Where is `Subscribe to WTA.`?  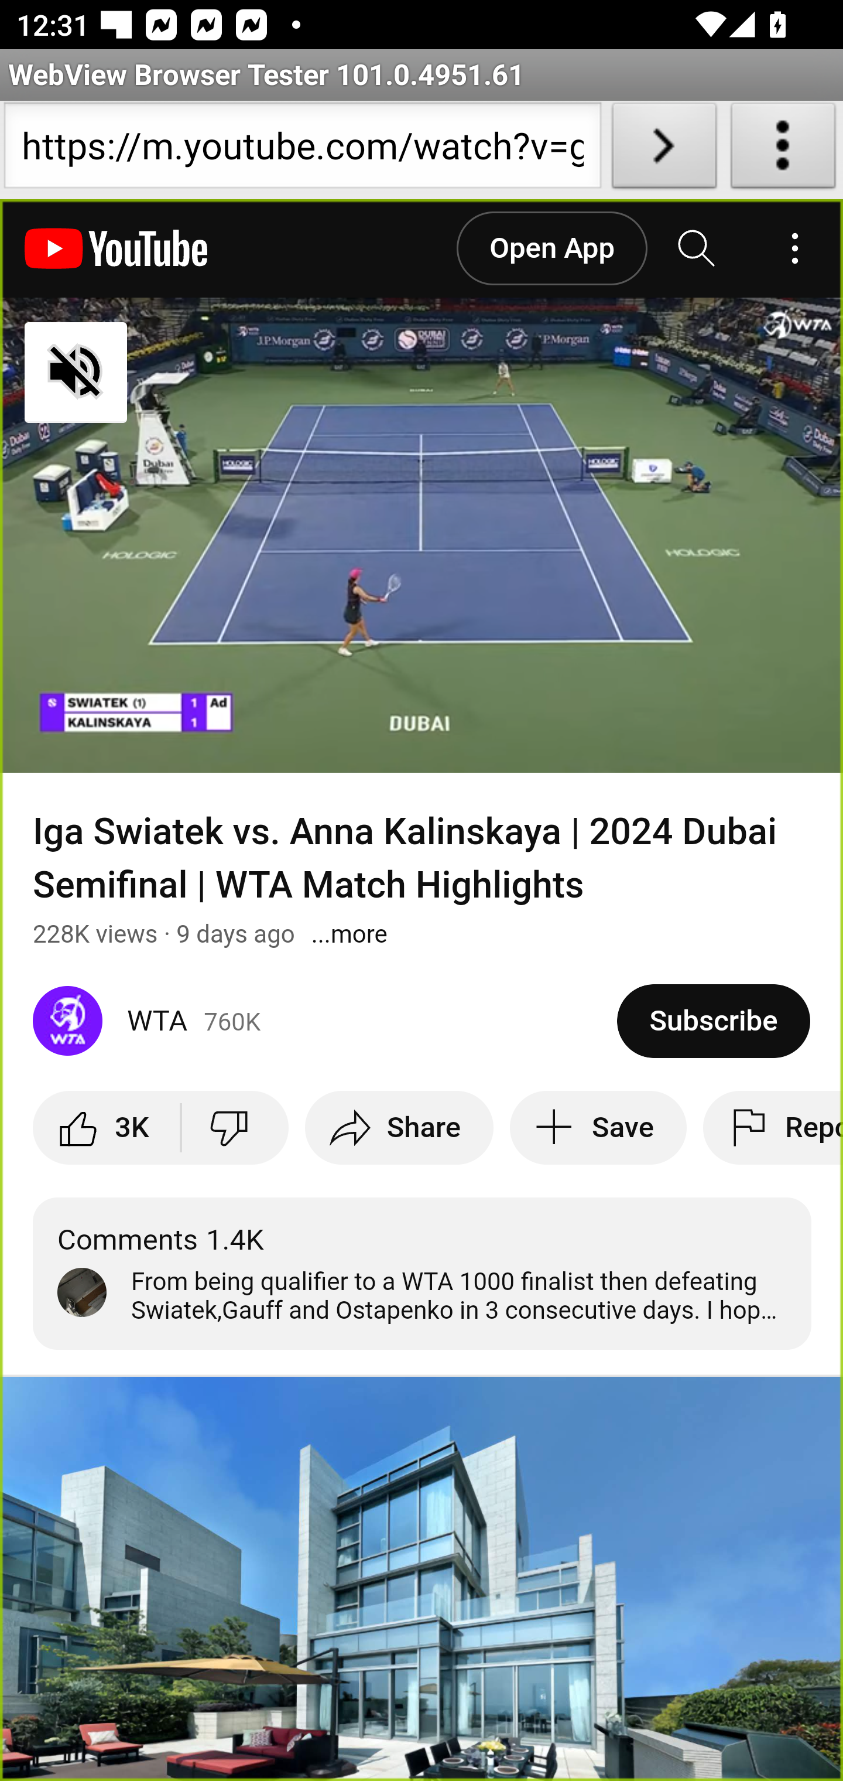
Subscribe to WTA. is located at coordinates (712, 1021).